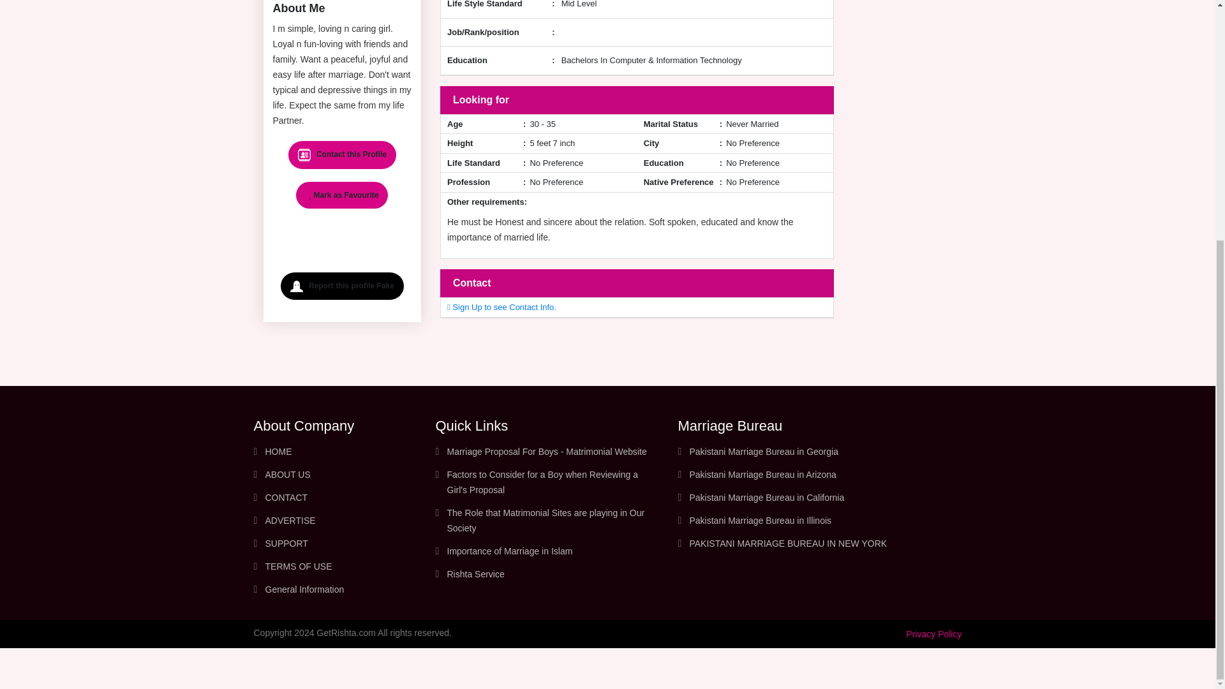 This screenshot has width=1225, height=689. Describe the element at coordinates (279, 452) in the screenshot. I see `HOME` at that location.